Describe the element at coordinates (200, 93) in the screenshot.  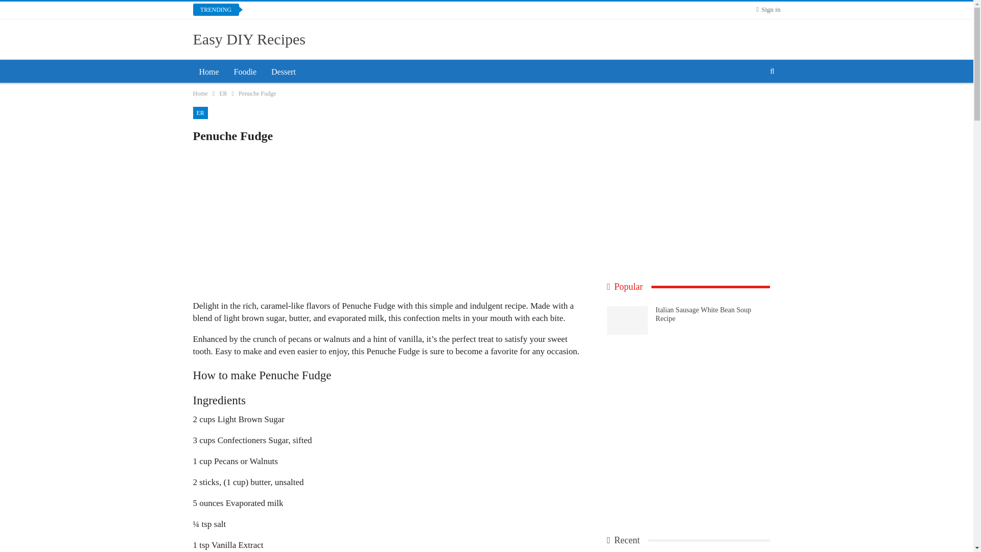
I see `Home` at that location.